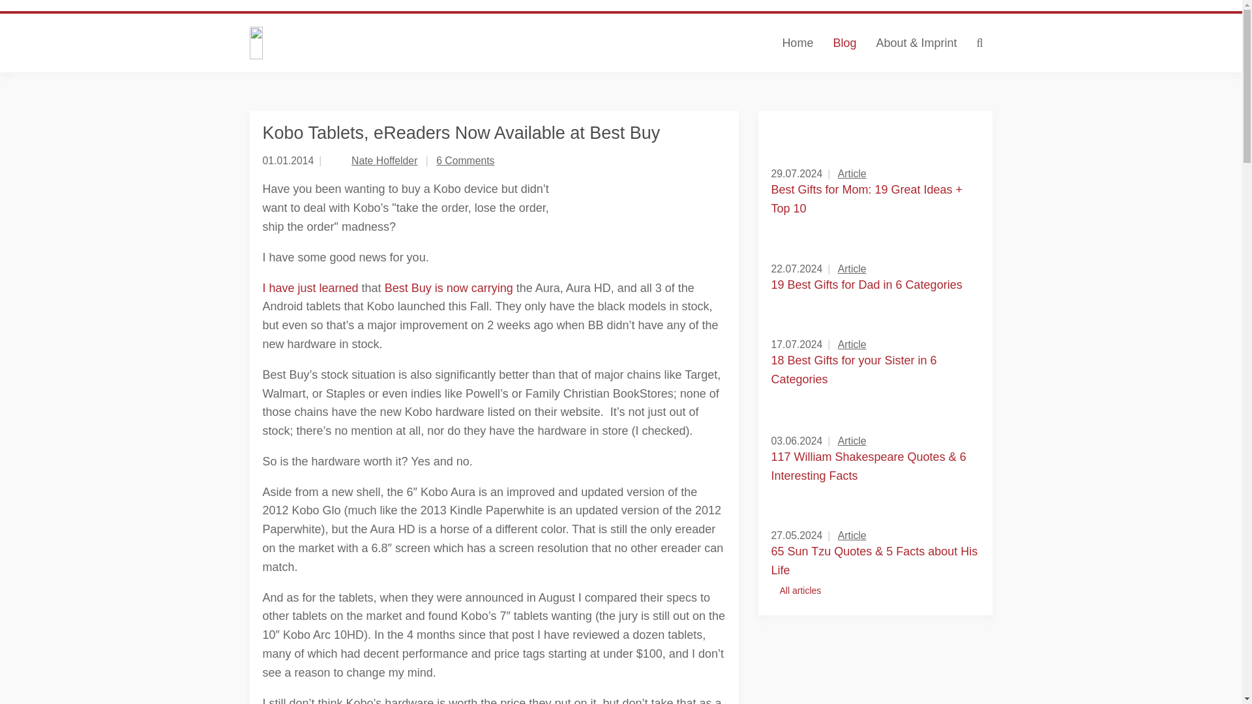 The width and height of the screenshot is (1252, 704). What do you see at coordinates (866, 284) in the screenshot?
I see `19 Best Gifts for Dad in 6 Categories` at bounding box center [866, 284].